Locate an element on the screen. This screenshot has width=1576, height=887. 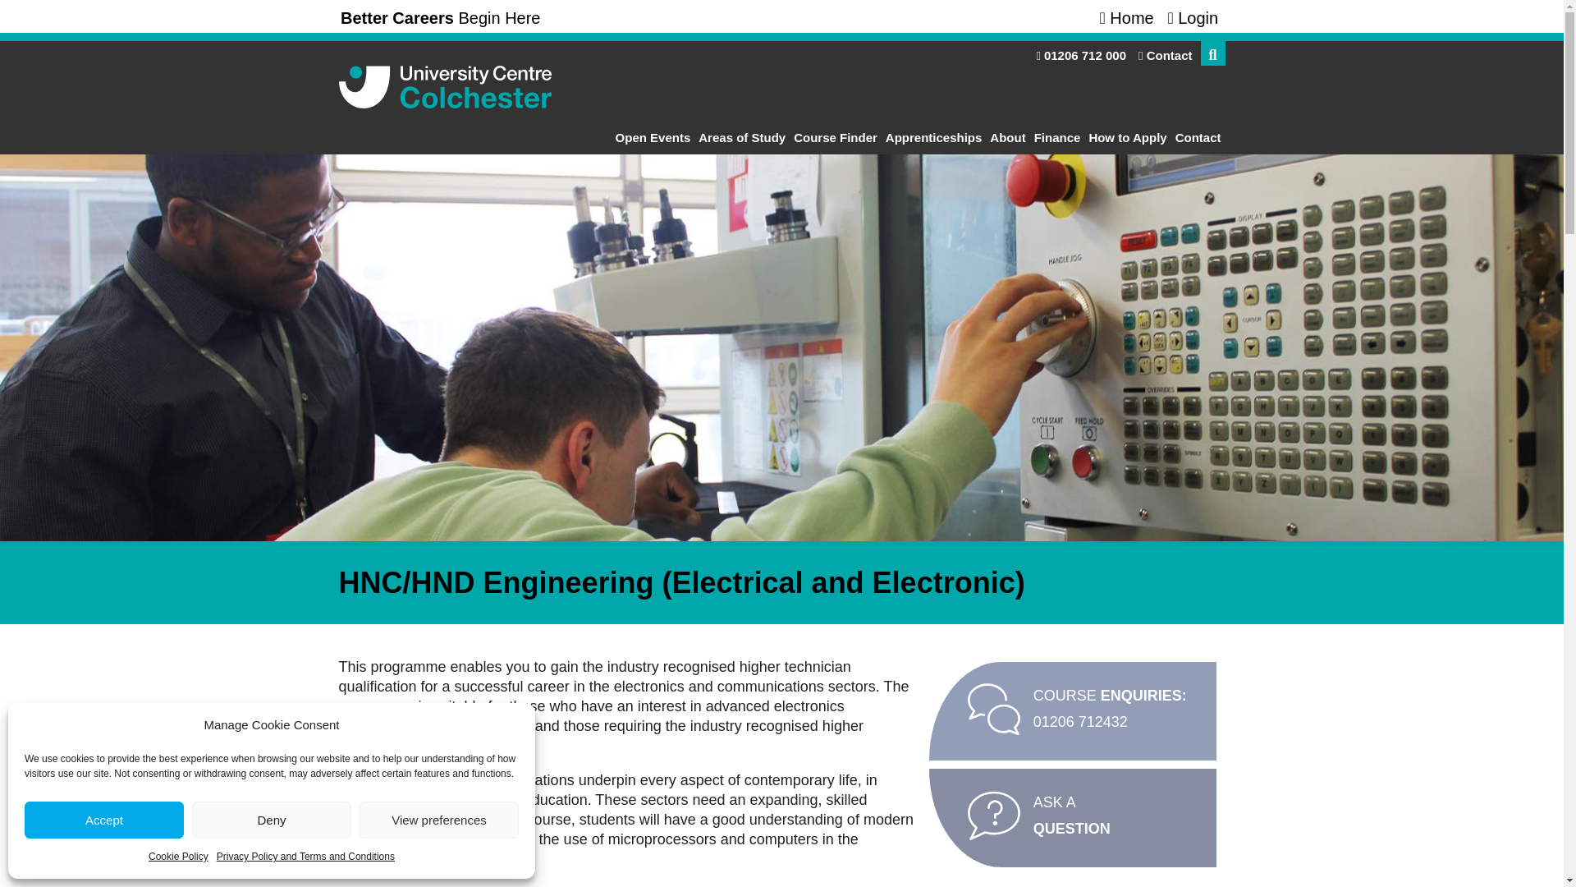
Course Finder is located at coordinates (835, 137).